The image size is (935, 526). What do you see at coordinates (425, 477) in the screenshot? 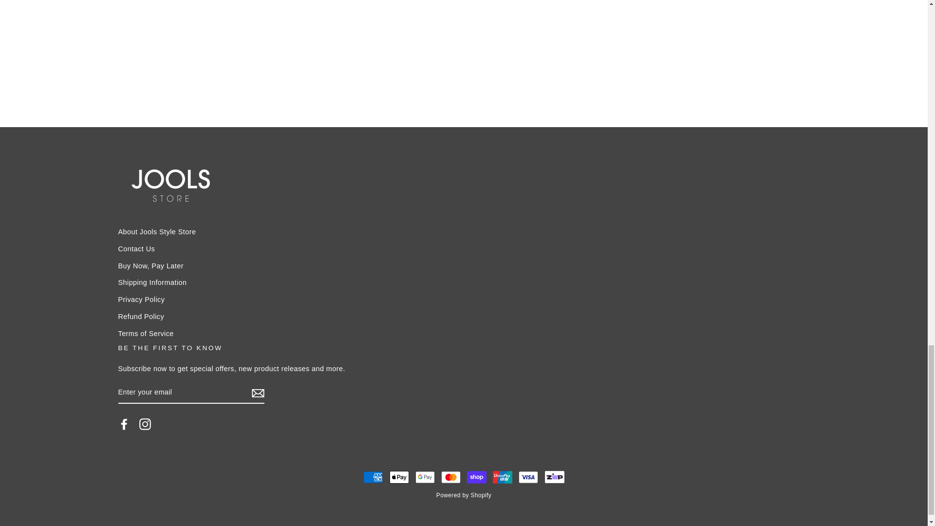
I see `Google Pay` at bounding box center [425, 477].